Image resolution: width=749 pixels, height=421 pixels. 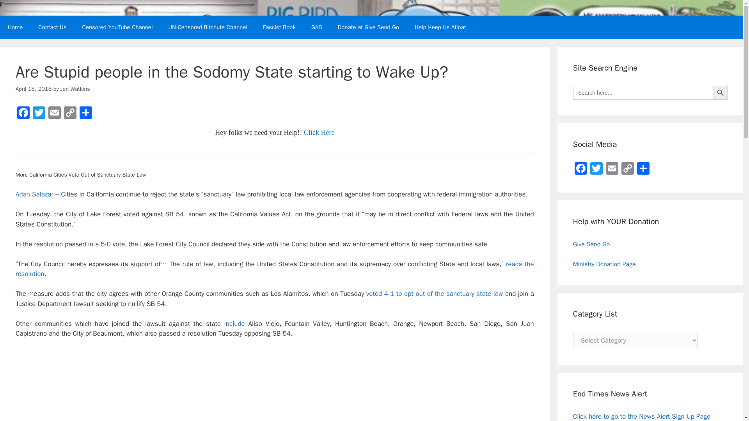 What do you see at coordinates (319, 133) in the screenshot?
I see `Click Here` at bounding box center [319, 133].